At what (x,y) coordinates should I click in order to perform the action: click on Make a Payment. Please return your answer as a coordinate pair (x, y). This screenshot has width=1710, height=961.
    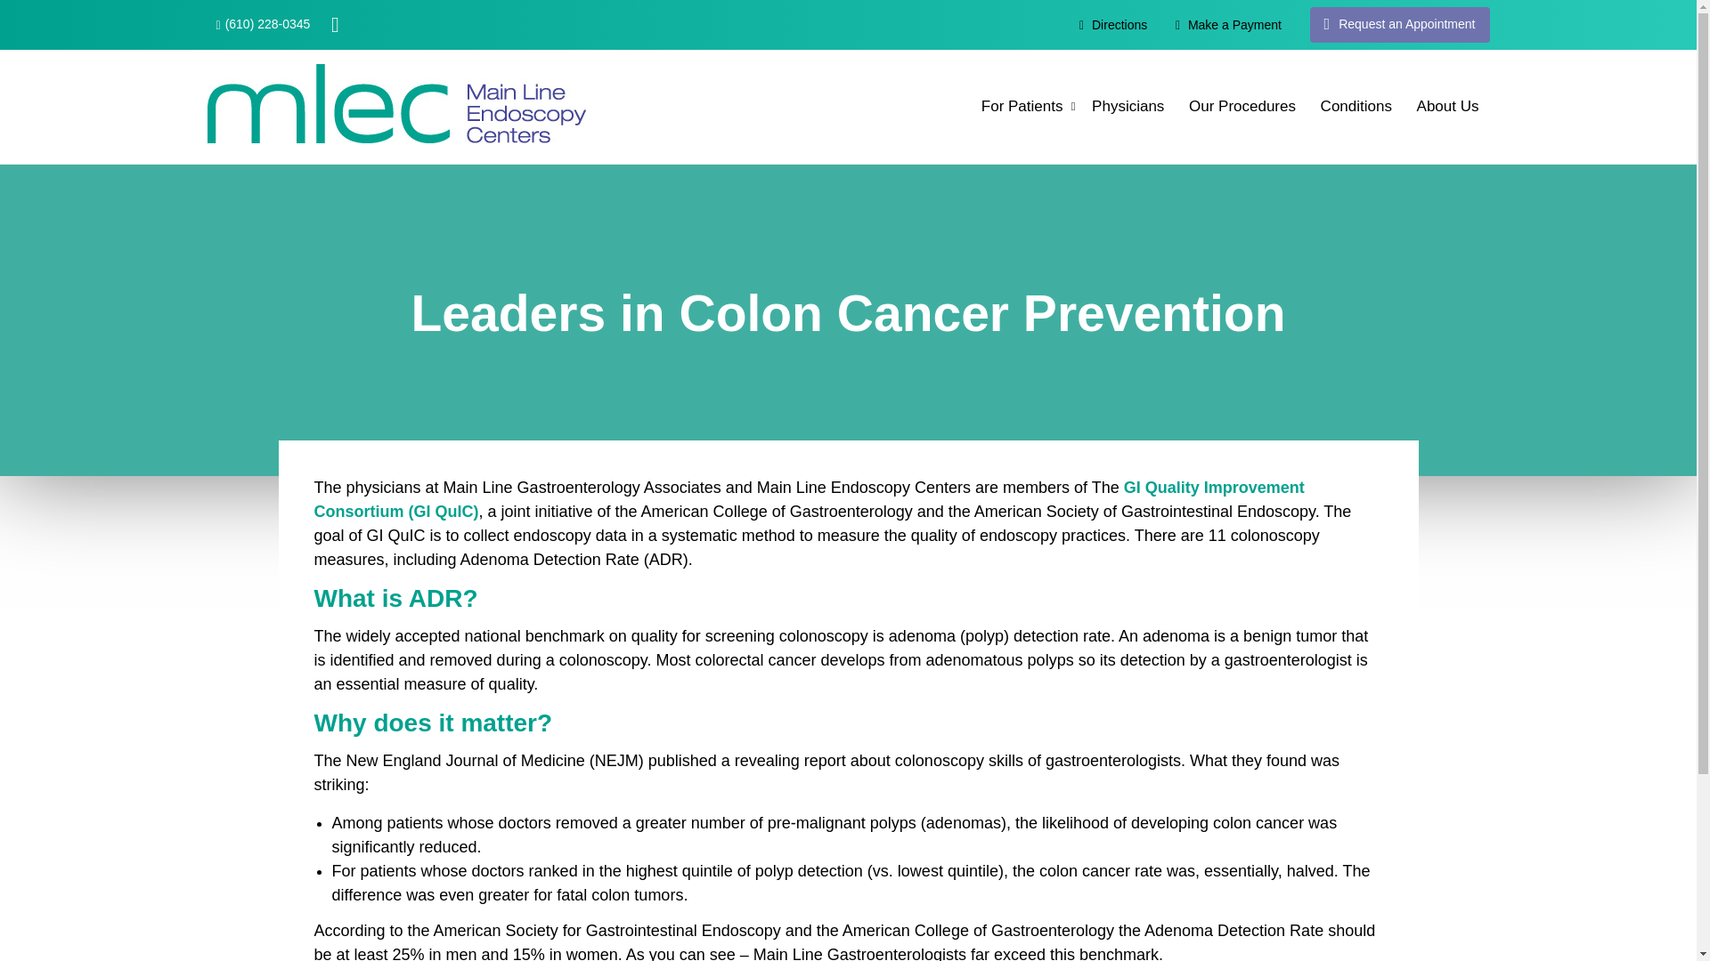
    Looking at the image, I should click on (1228, 24).